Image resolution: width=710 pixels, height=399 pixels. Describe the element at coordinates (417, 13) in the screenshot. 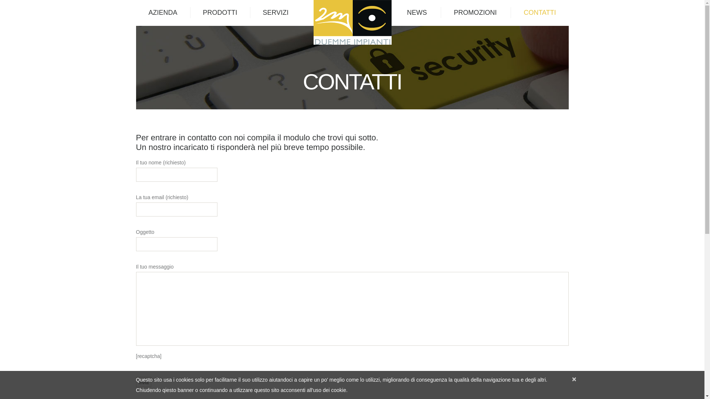

I see `NEWS` at that location.